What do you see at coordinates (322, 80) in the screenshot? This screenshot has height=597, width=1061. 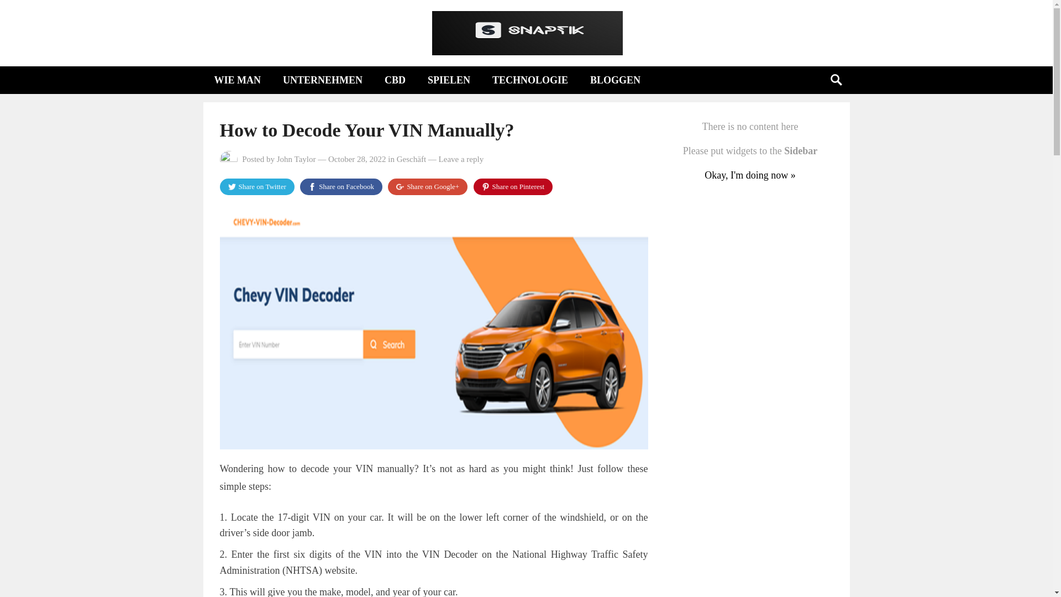 I see `UNTERNEHMEN` at bounding box center [322, 80].